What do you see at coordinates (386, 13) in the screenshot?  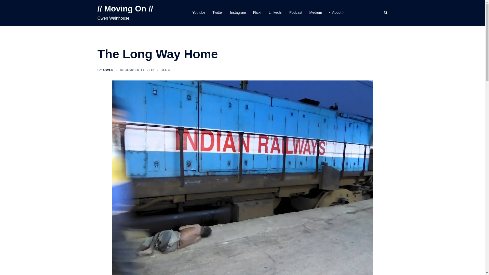 I see `Search` at bounding box center [386, 13].